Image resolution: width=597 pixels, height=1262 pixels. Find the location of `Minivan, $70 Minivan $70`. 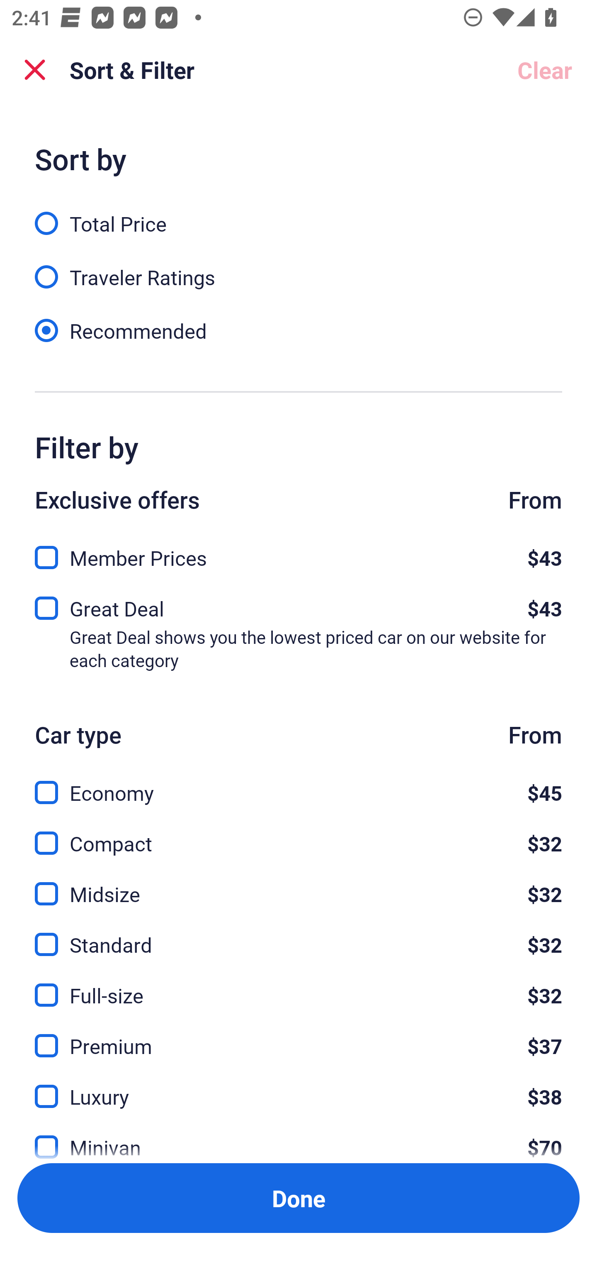

Minivan, $70 Minivan $70 is located at coordinates (298, 1138).